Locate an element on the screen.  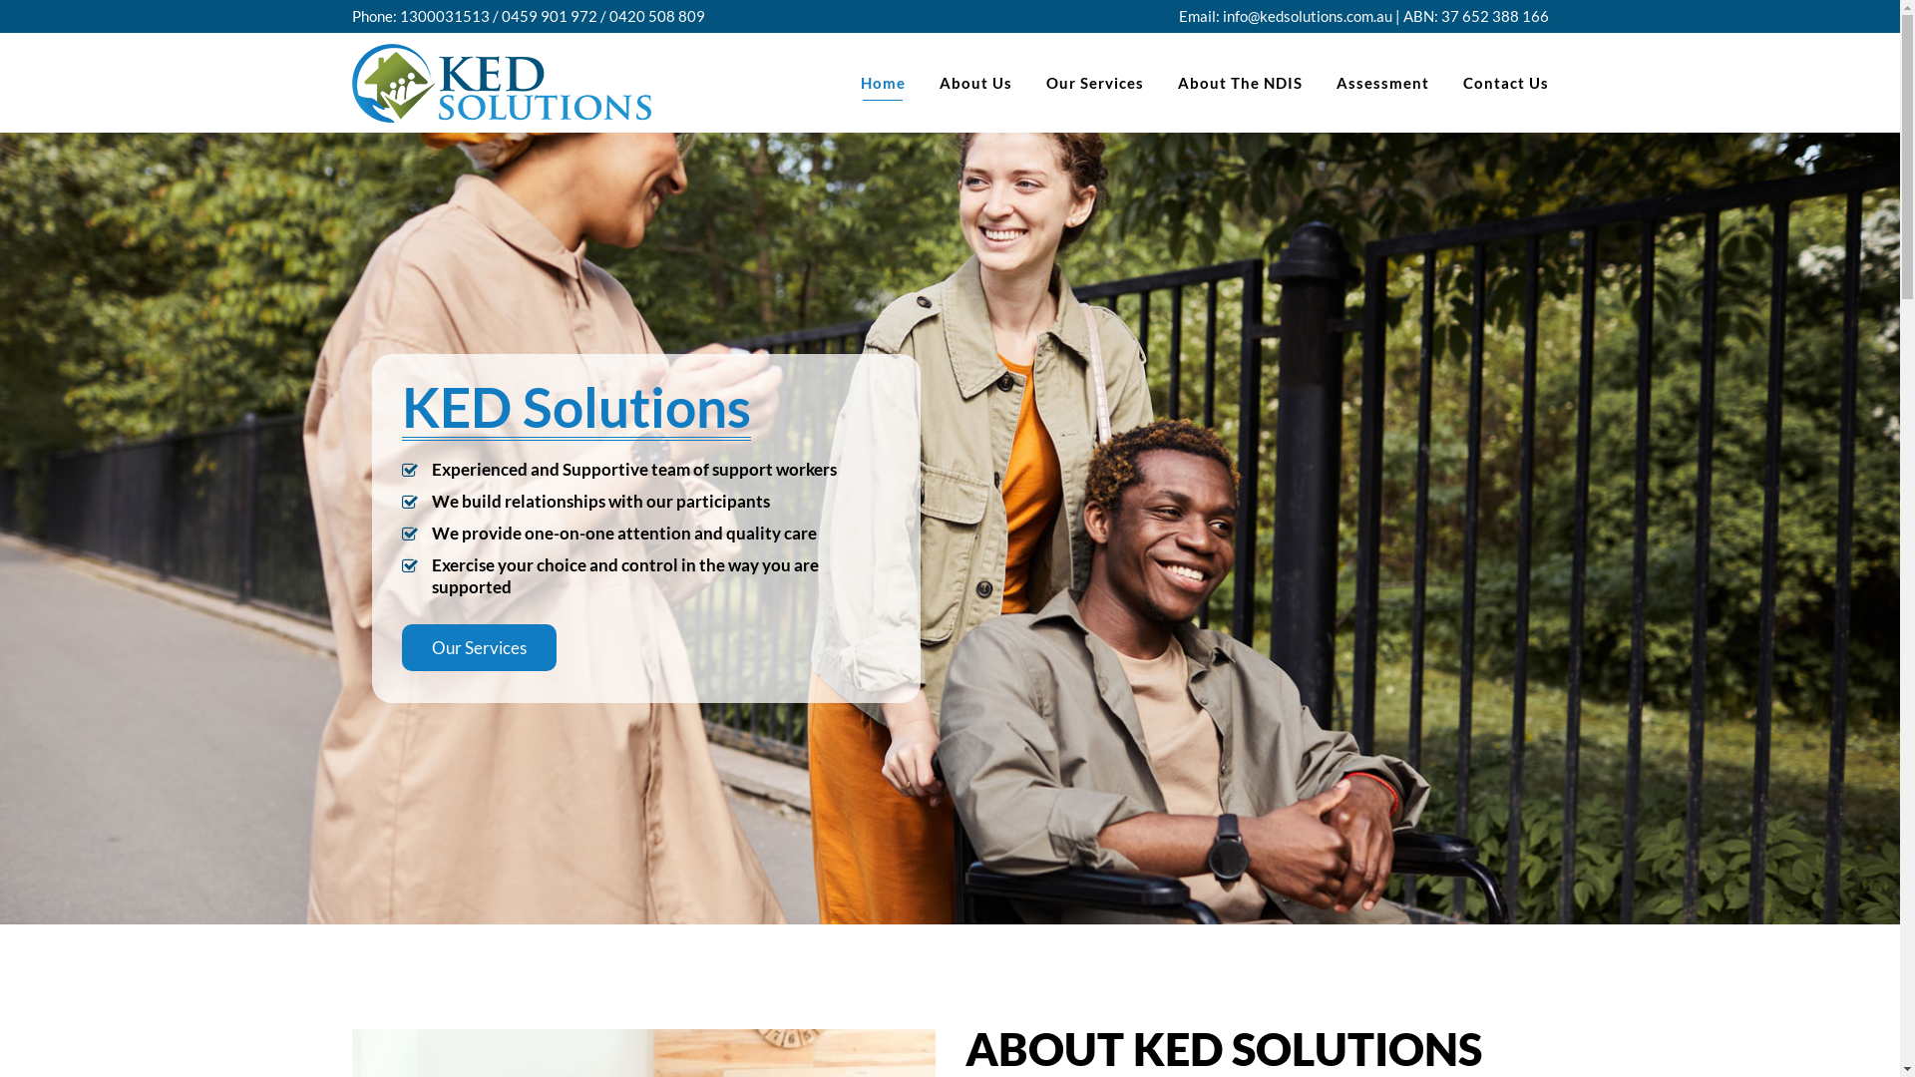
Contact Us is located at coordinates (1498, 83).